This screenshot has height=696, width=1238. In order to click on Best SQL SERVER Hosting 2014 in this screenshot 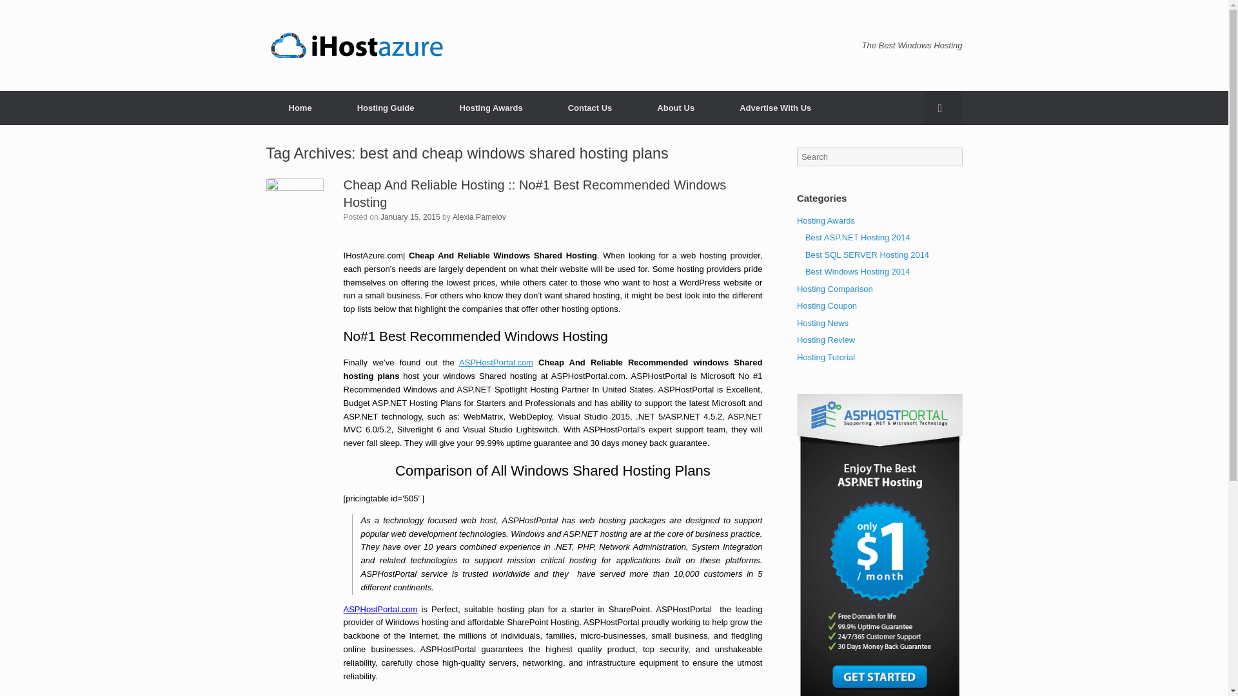, I will do `click(867, 254)`.